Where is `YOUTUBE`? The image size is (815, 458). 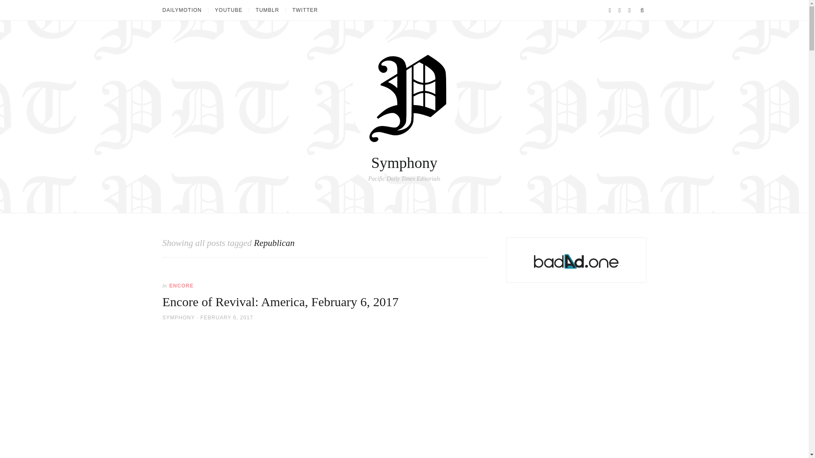 YOUTUBE is located at coordinates (228, 10).